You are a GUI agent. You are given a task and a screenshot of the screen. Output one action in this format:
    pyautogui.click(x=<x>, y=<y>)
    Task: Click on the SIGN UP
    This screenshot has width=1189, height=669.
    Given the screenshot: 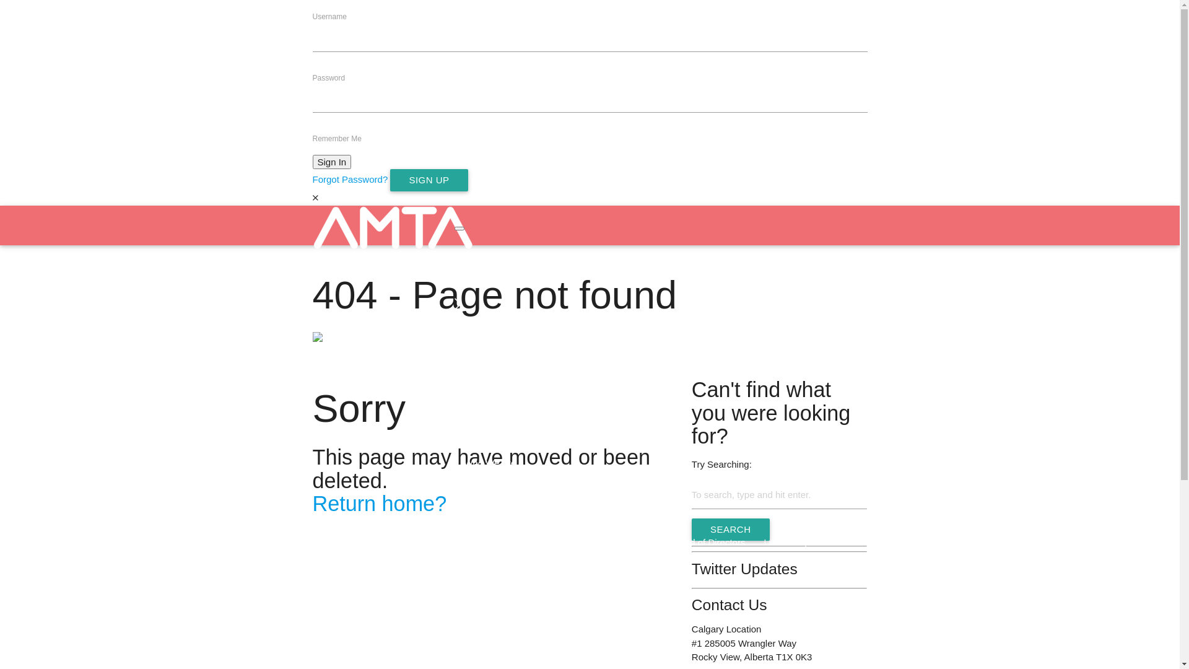 What is the action you would take?
    pyautogui.click(x=429, y=180)
    